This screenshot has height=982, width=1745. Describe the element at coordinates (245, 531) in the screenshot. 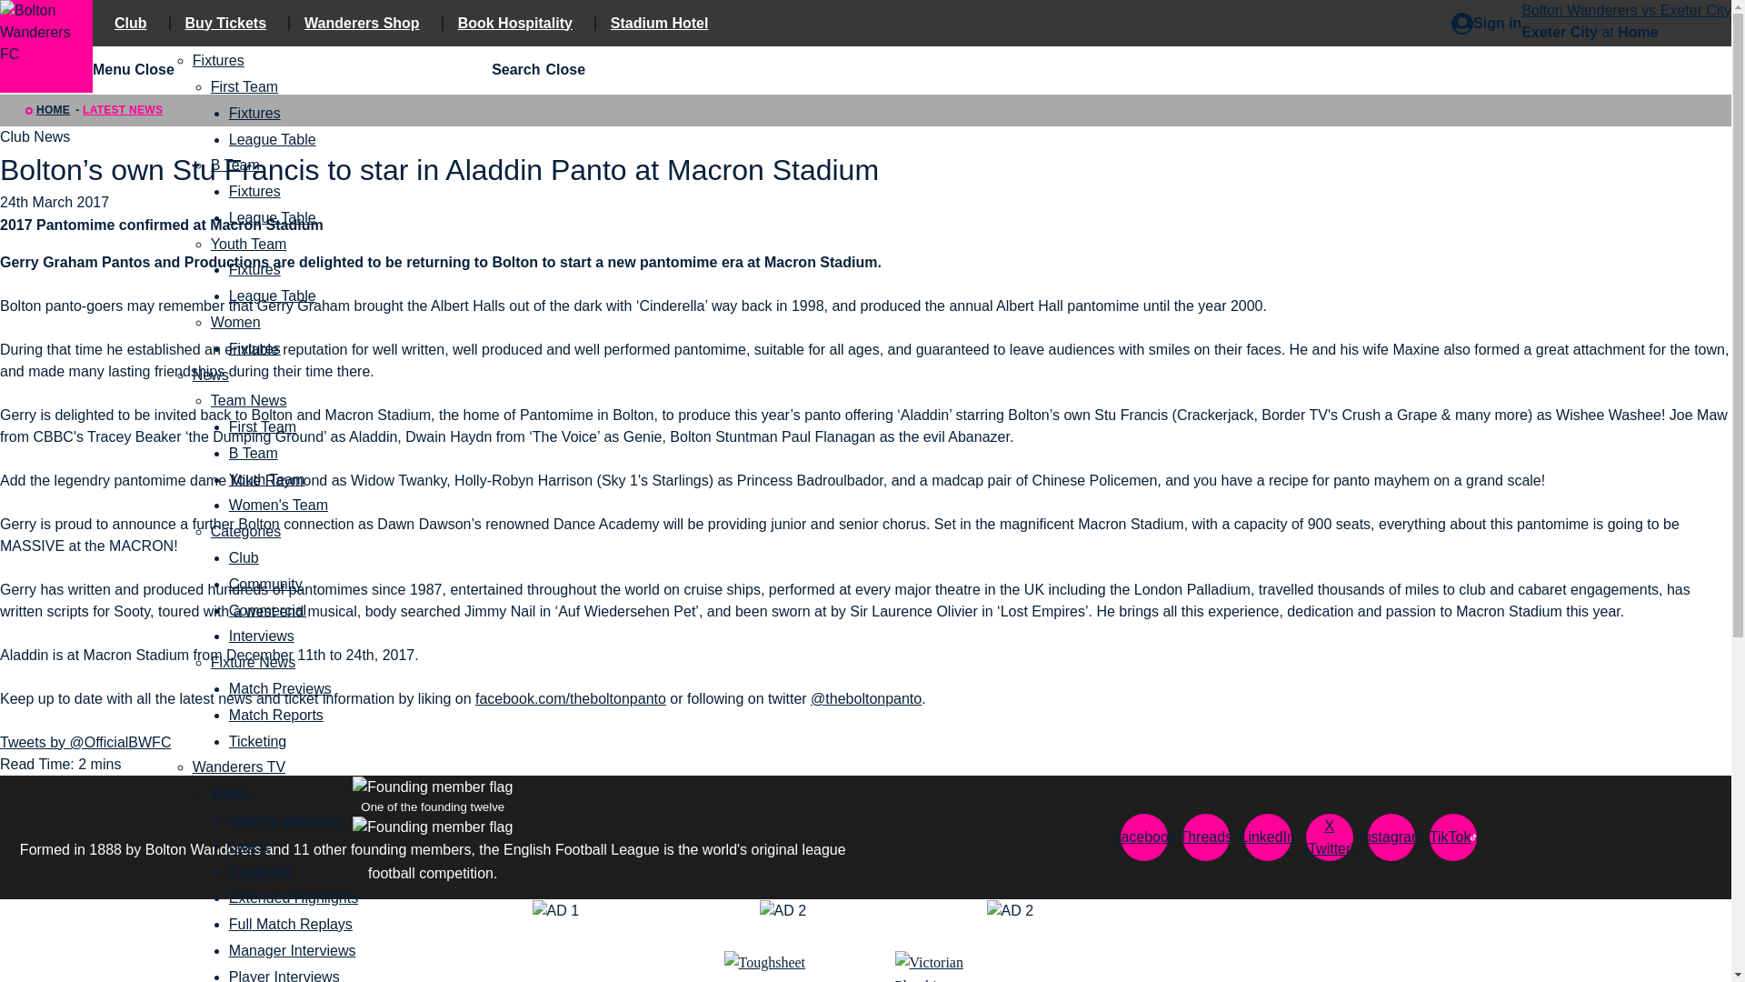

I see `Categories` at that location.